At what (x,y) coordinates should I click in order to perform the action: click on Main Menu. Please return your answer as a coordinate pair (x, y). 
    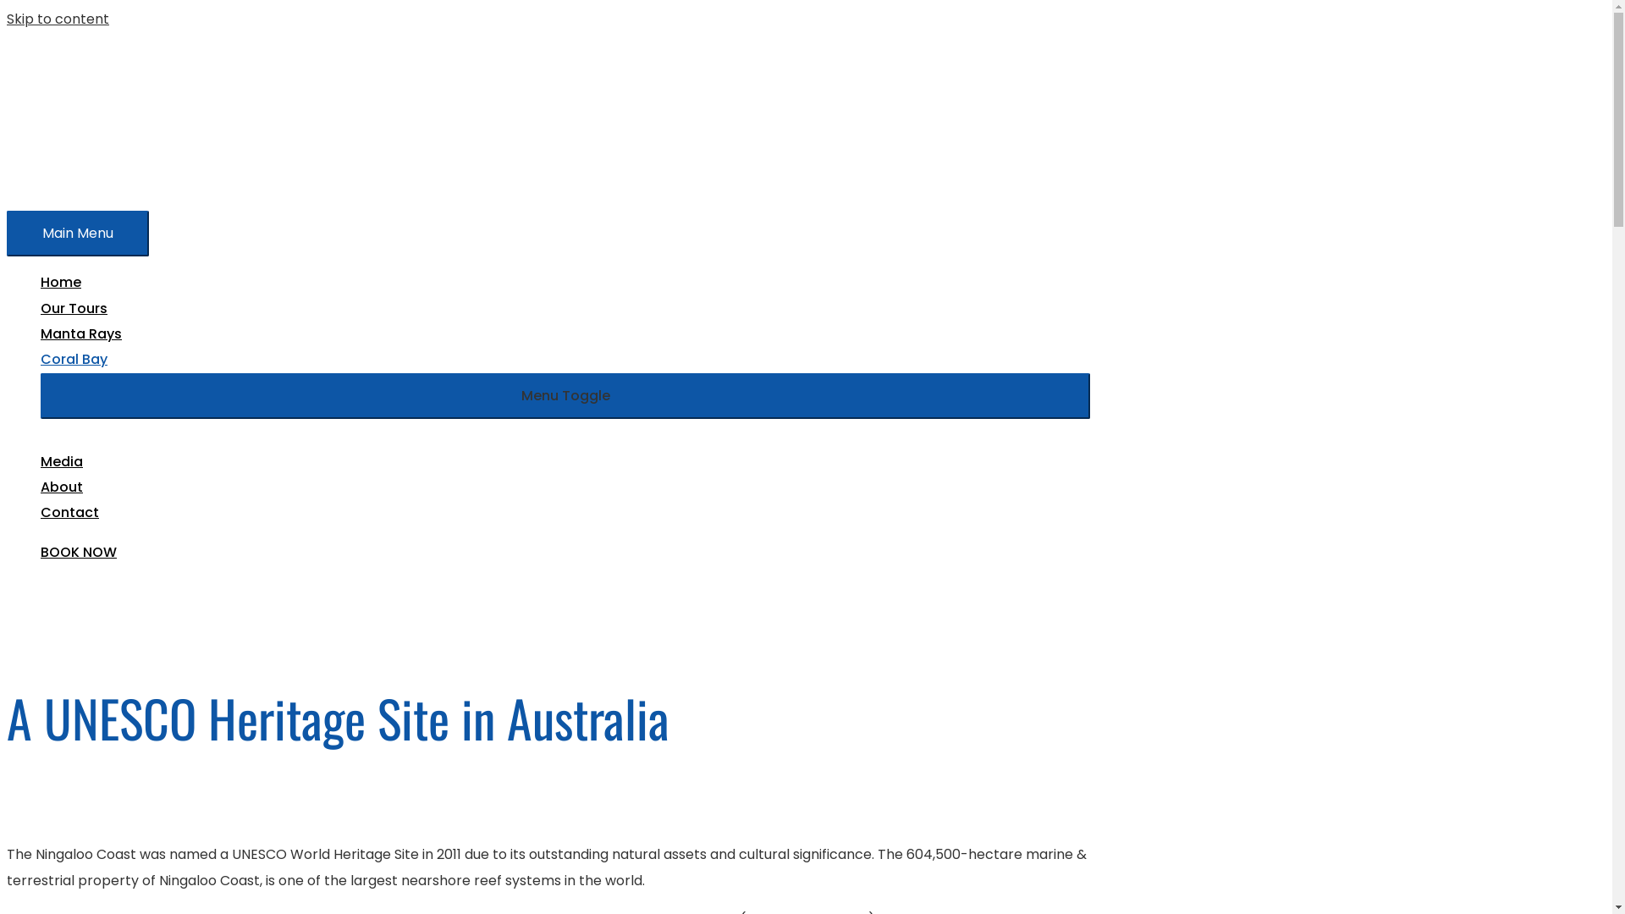
    Looking at the image, I should click on (78, 234).